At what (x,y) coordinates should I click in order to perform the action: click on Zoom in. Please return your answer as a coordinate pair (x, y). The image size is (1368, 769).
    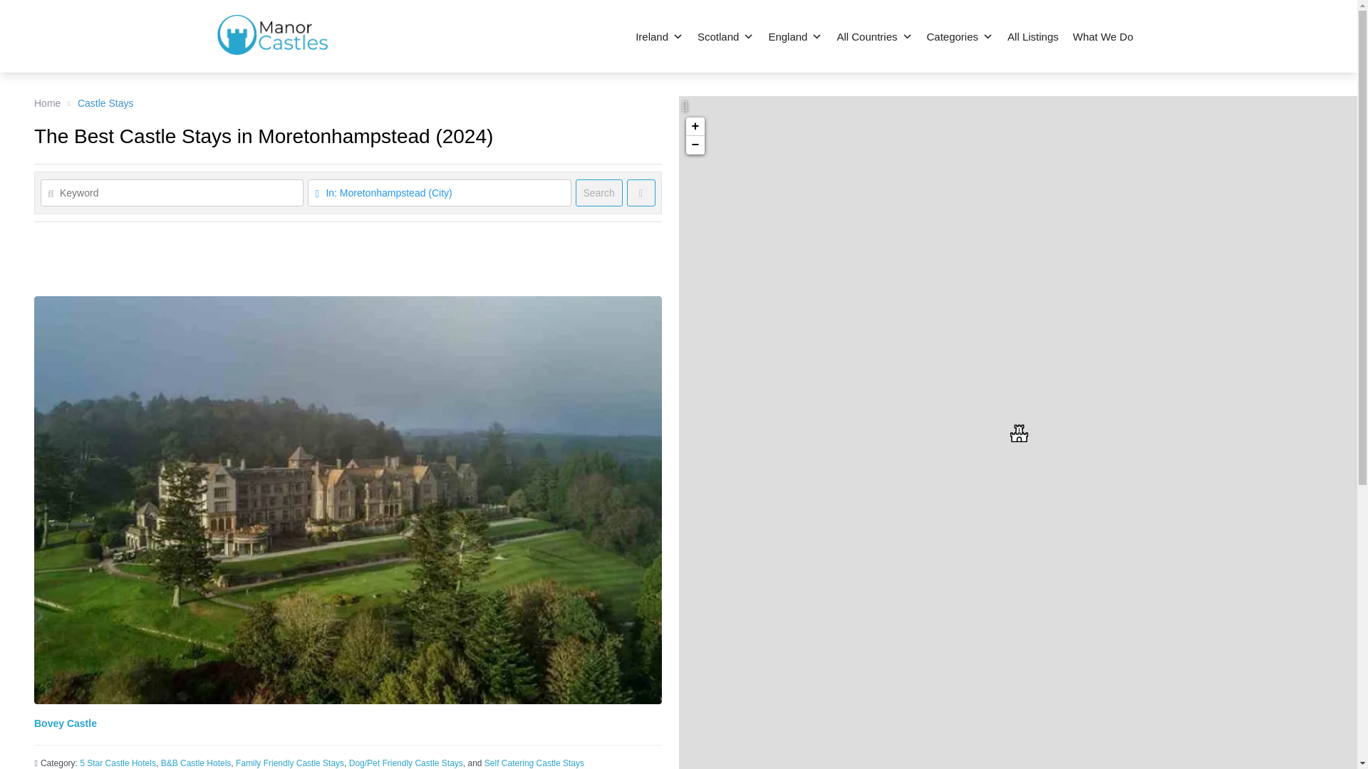
    Looking at the image, I should click on (694, 127).